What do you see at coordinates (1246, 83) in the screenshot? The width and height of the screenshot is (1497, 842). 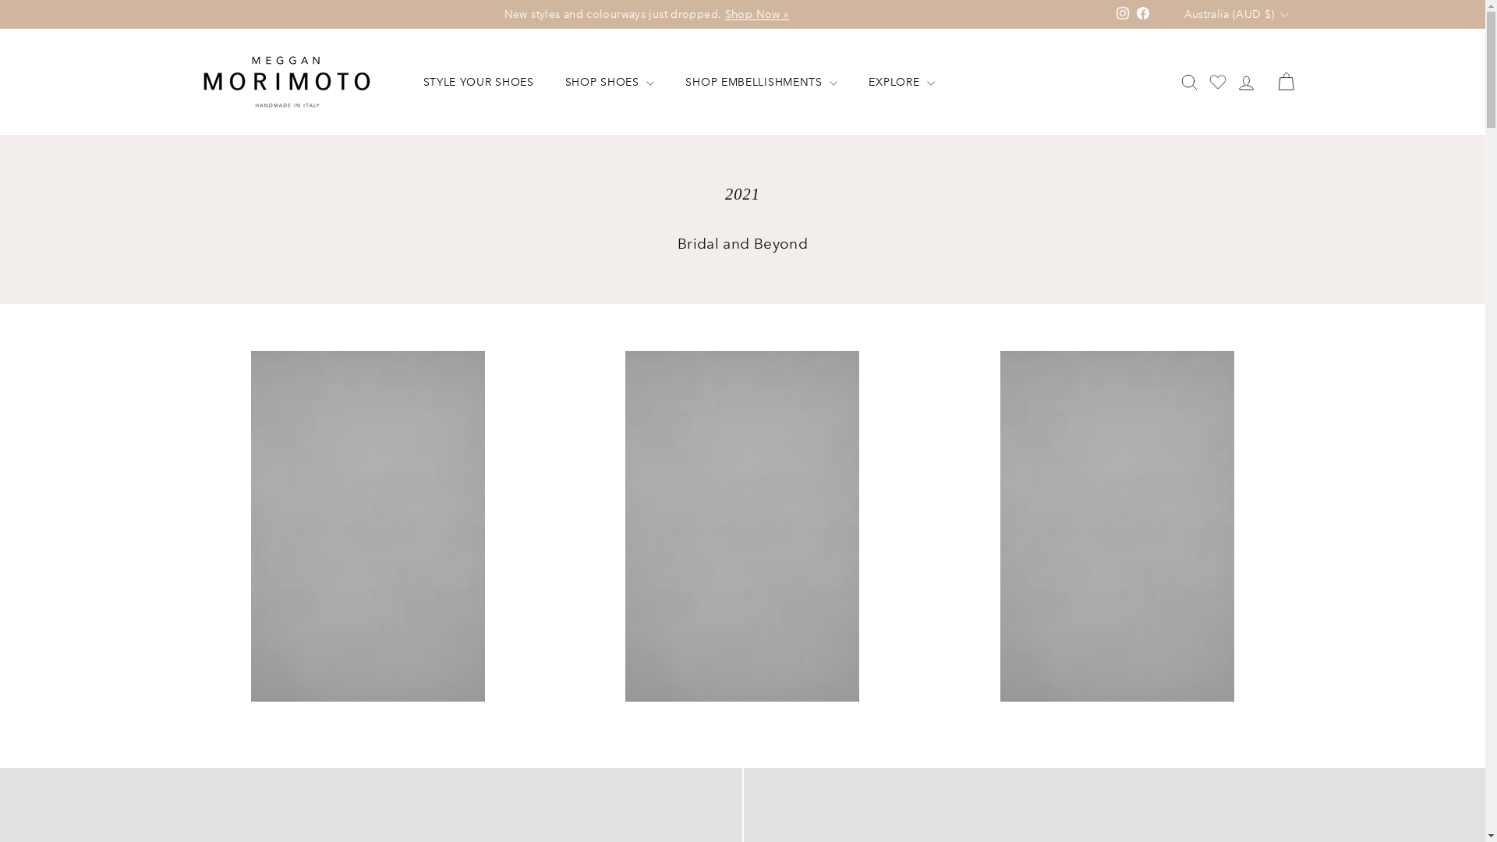 I see `ACCOUNT` at bounding box center [1246, 83].